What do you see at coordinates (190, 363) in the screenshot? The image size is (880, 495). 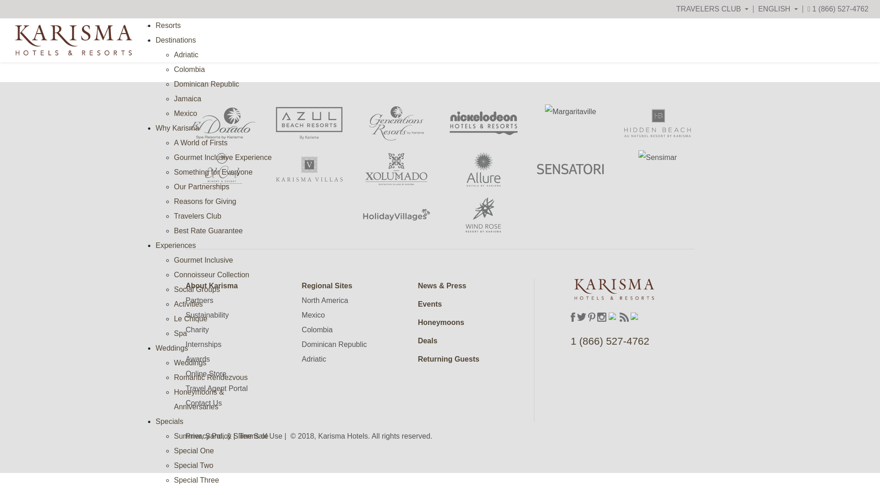 I see `Weddings` at bounding box center [190, 363].